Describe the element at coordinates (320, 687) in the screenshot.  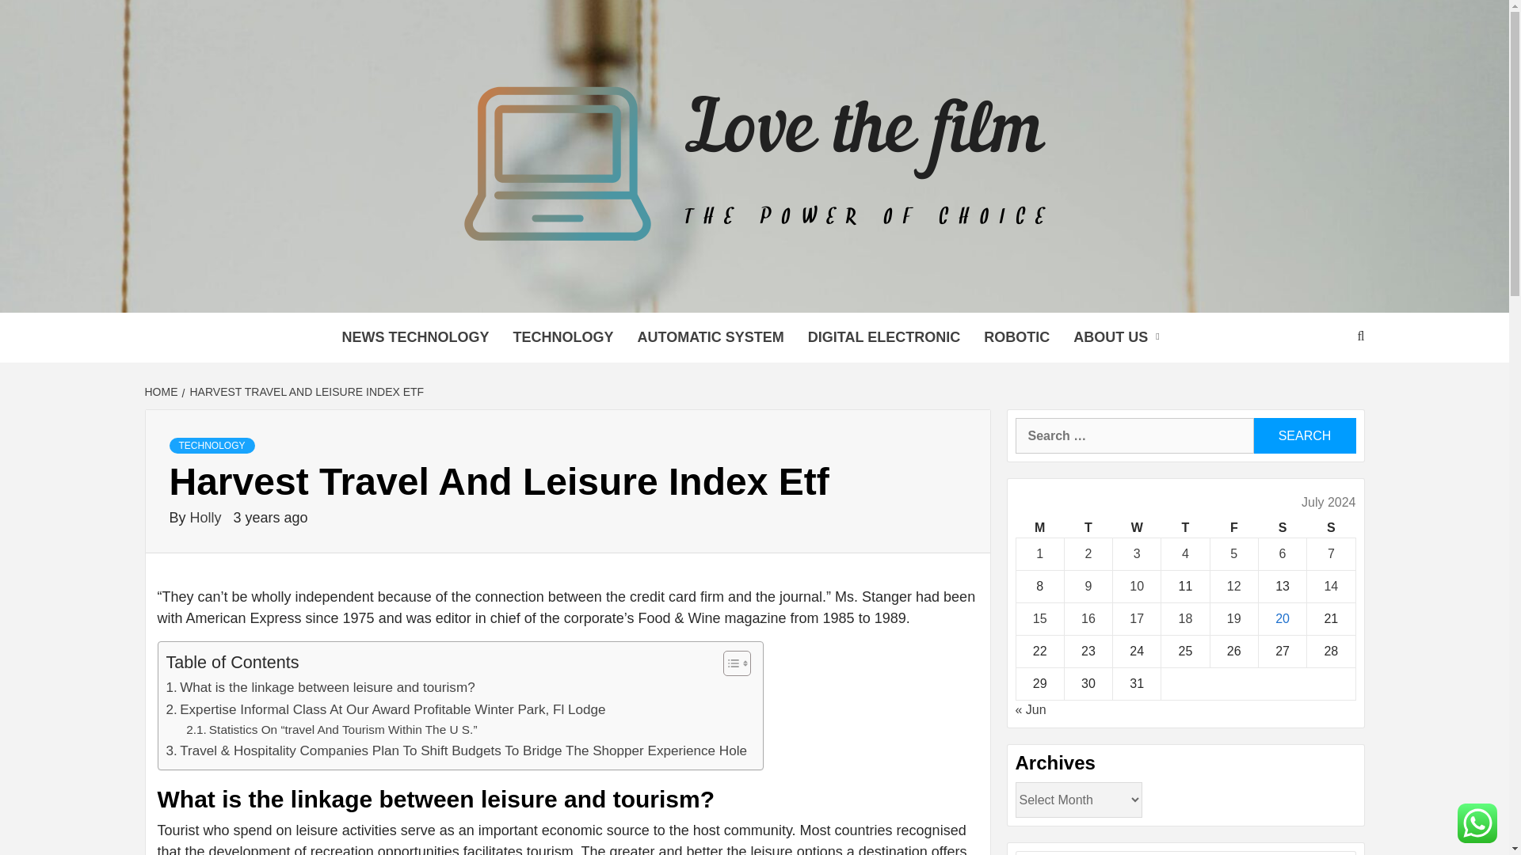
I see `What is the linkage between leisure and tourism?` at that location.